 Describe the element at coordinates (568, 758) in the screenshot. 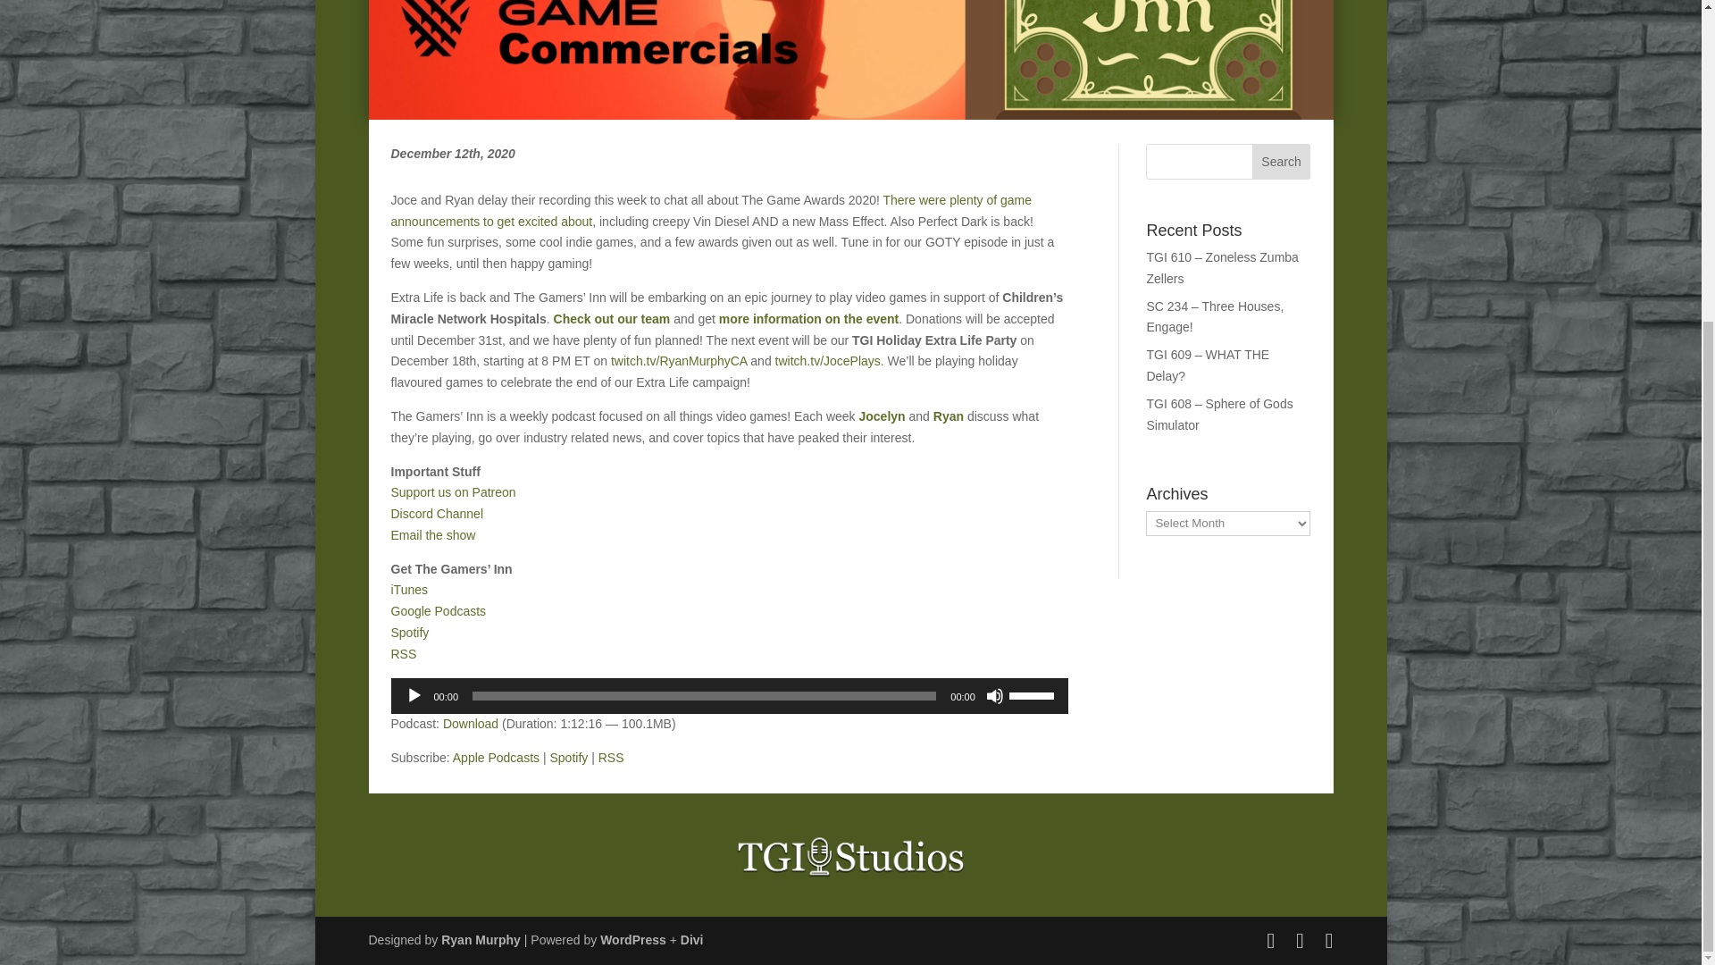

I see `Subscribe on Spotify` at that location.